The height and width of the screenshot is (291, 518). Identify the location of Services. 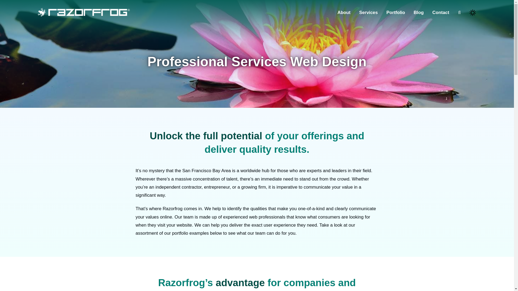
(368, 12).